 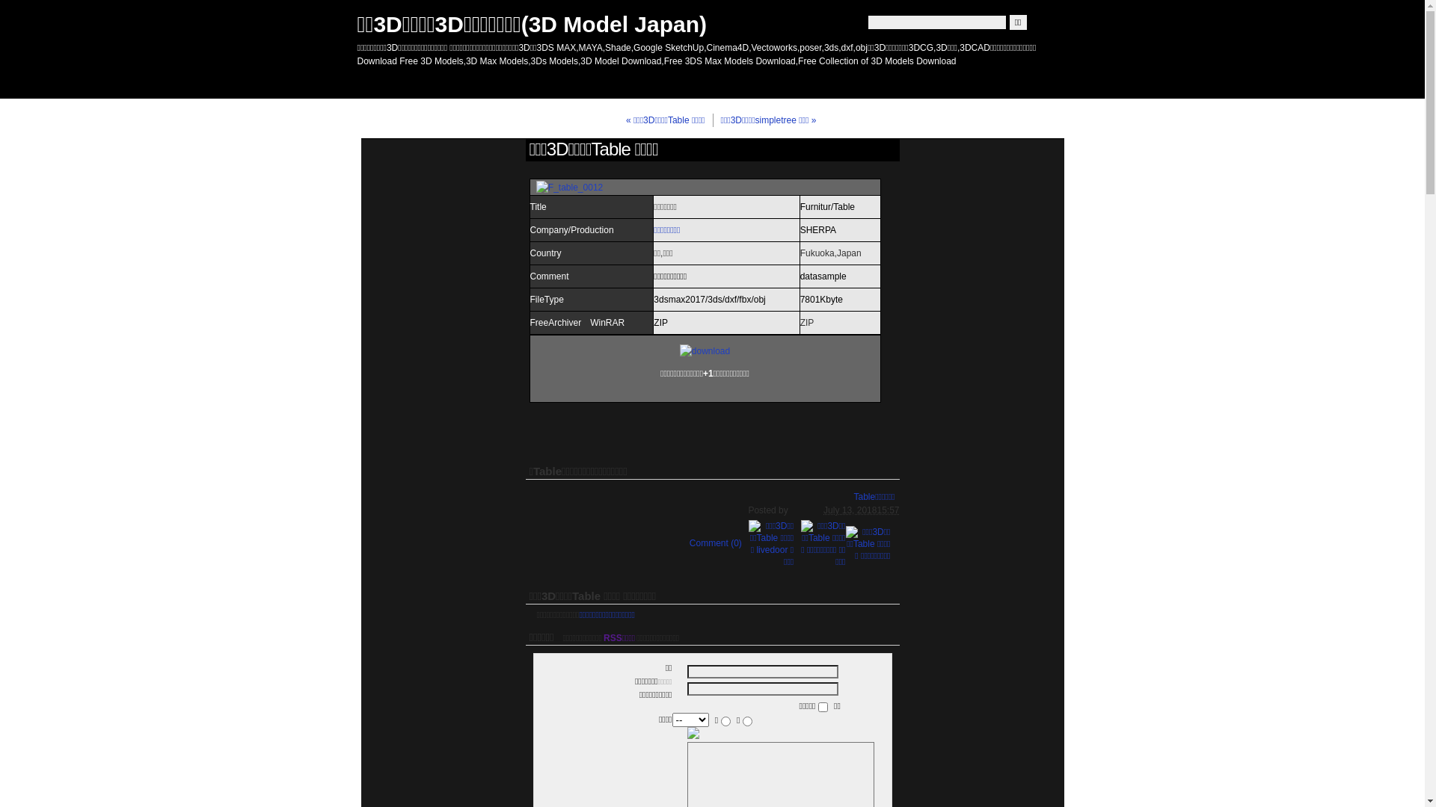 I want to click on Wiki, so click(x=440, y=83).